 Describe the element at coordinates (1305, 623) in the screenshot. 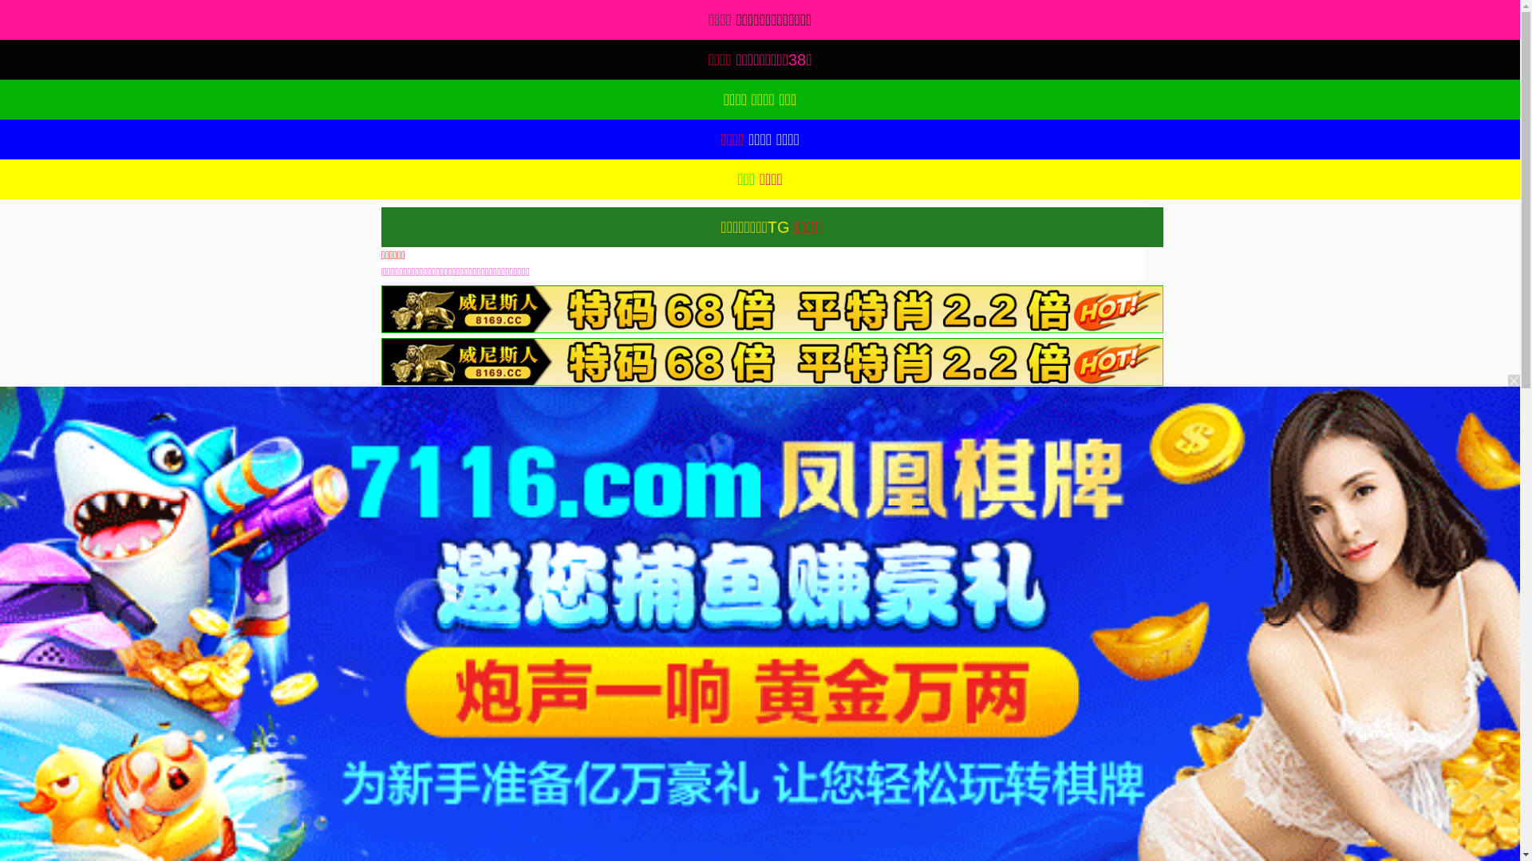

I see `91TV` at that location.